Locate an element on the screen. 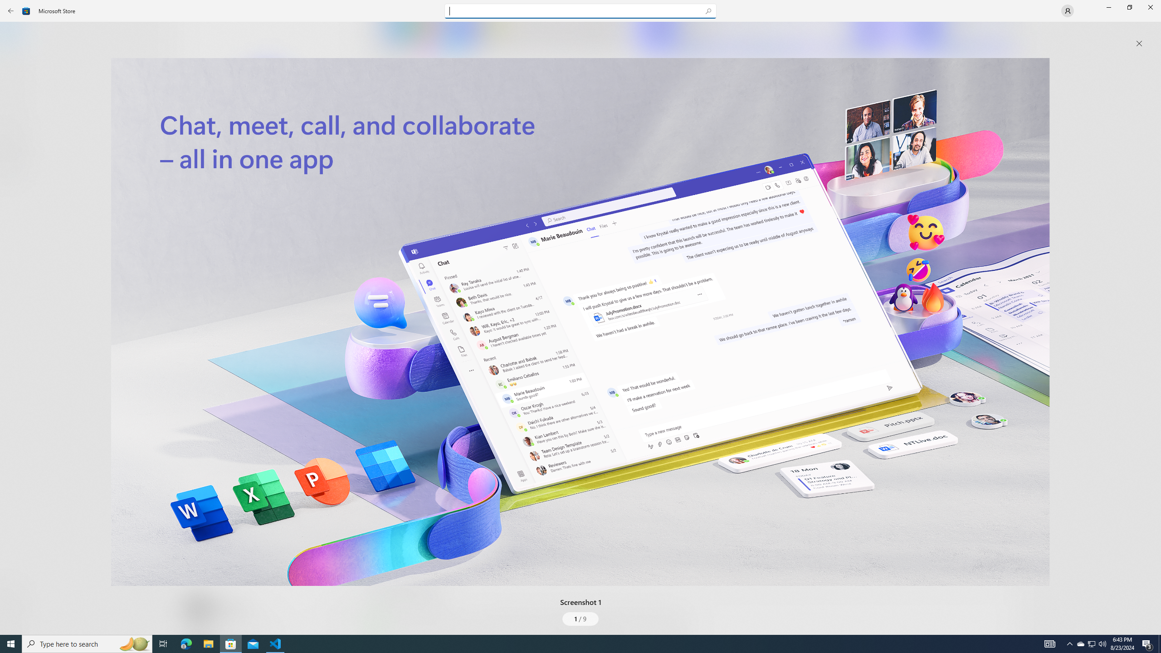 This screenshot has height=653, width=1161. Screenshot 1 is located at coordinates (580, 322).